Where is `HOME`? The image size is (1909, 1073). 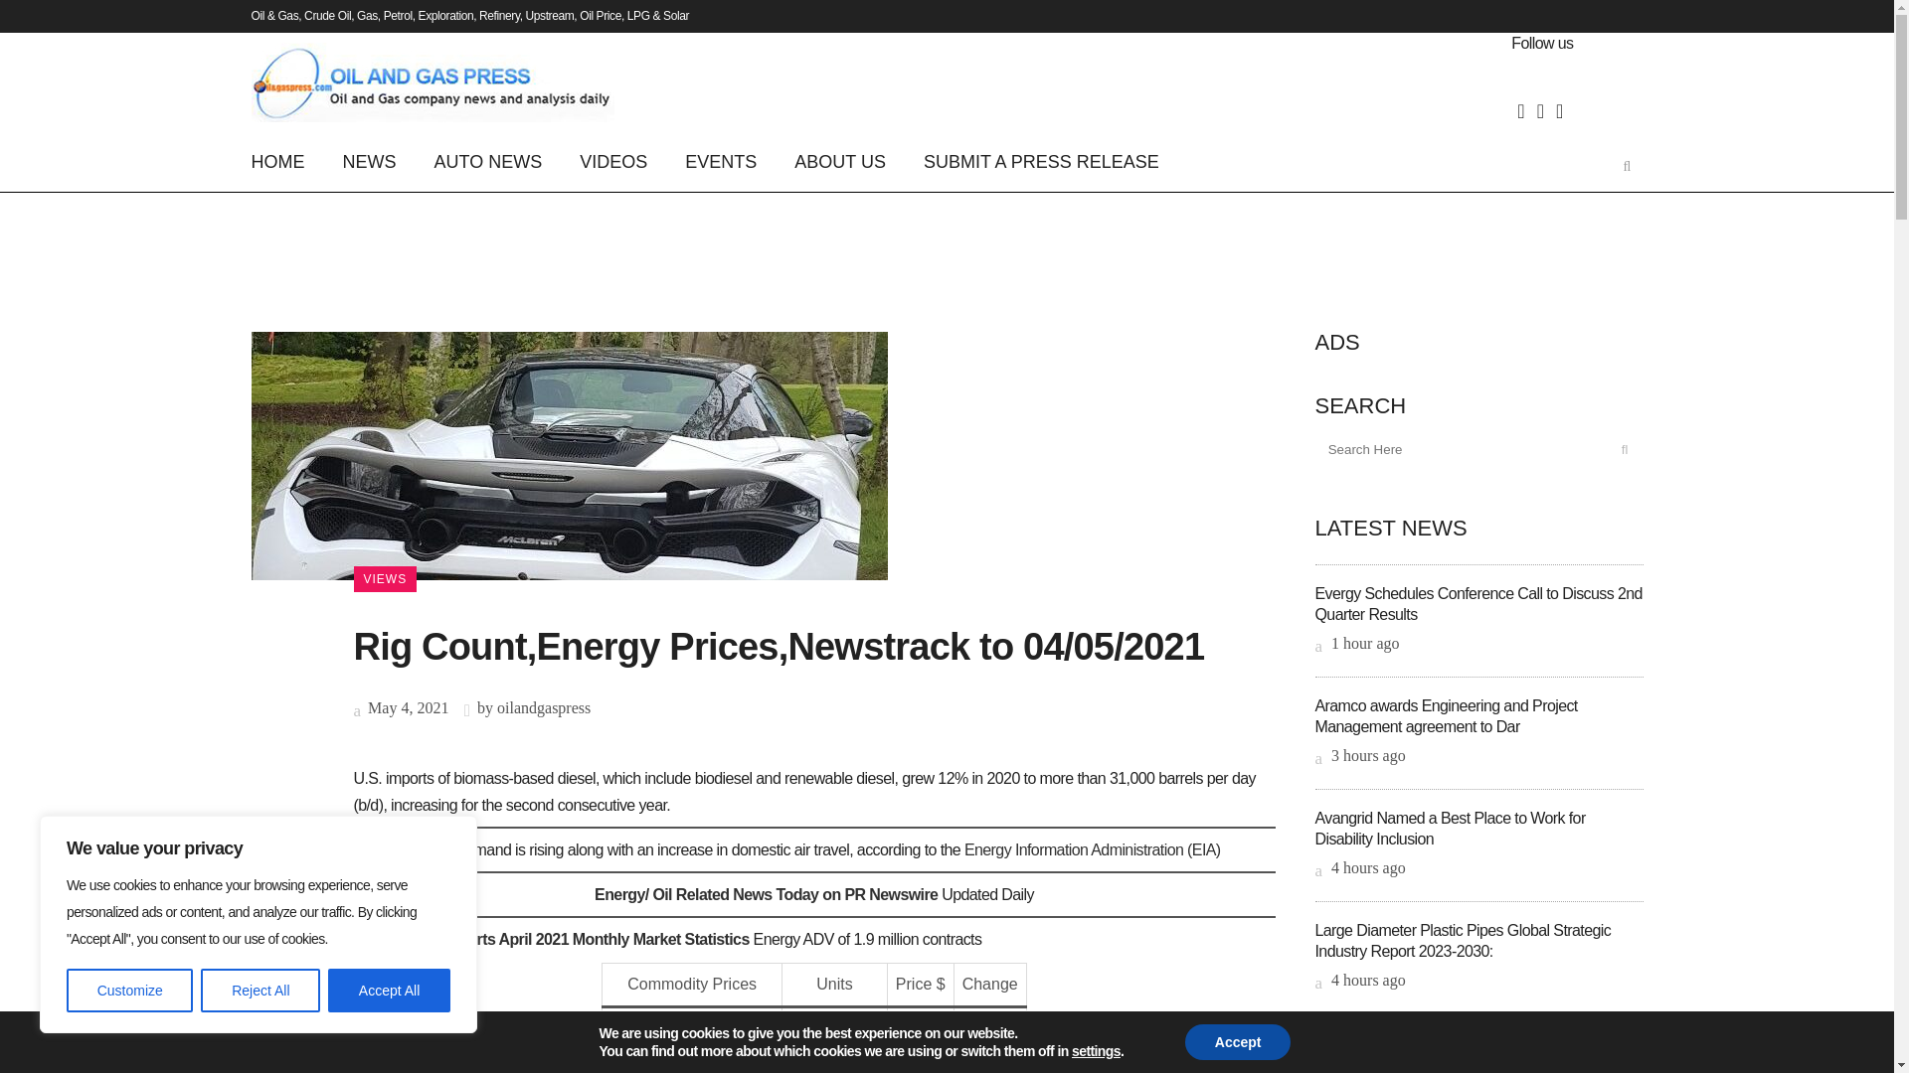
HOME is located at coordinates (286, 161).